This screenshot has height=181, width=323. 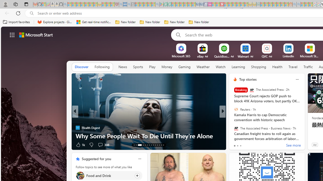 What do you see at coordinates (198, 5) in the screenshot?
I see `Cheap Car Rentals - Save70.com - Sleeping` at bounding box center [198, 5].